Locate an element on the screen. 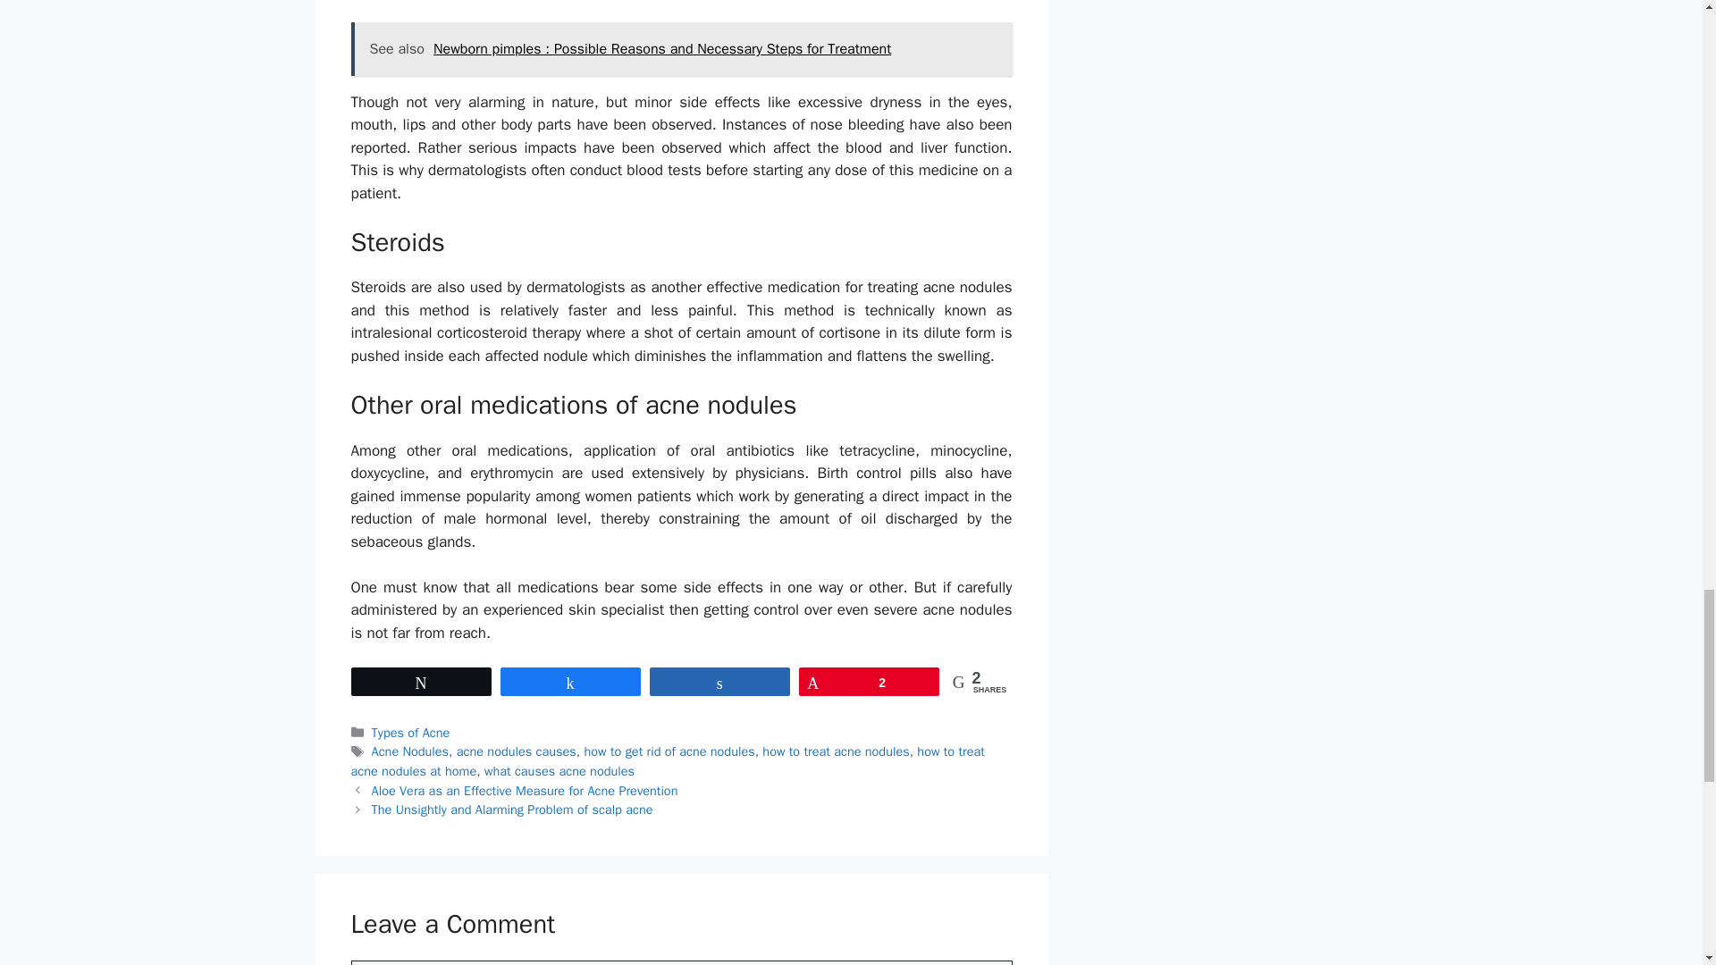 The image size is (1716, 965). how to treat acne nodules at home is located at coordinates (667, 760).